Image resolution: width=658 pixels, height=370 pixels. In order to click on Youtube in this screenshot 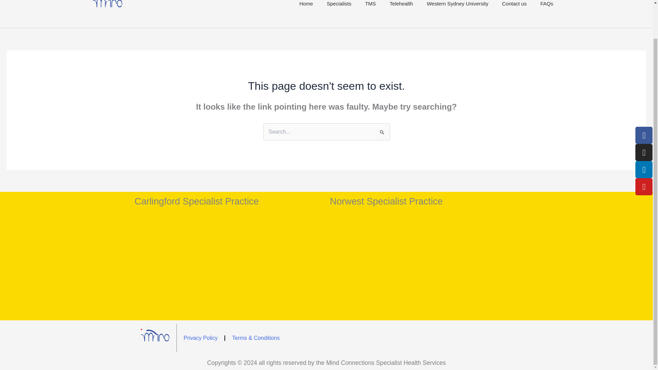, I will do `click(644, 186)`.